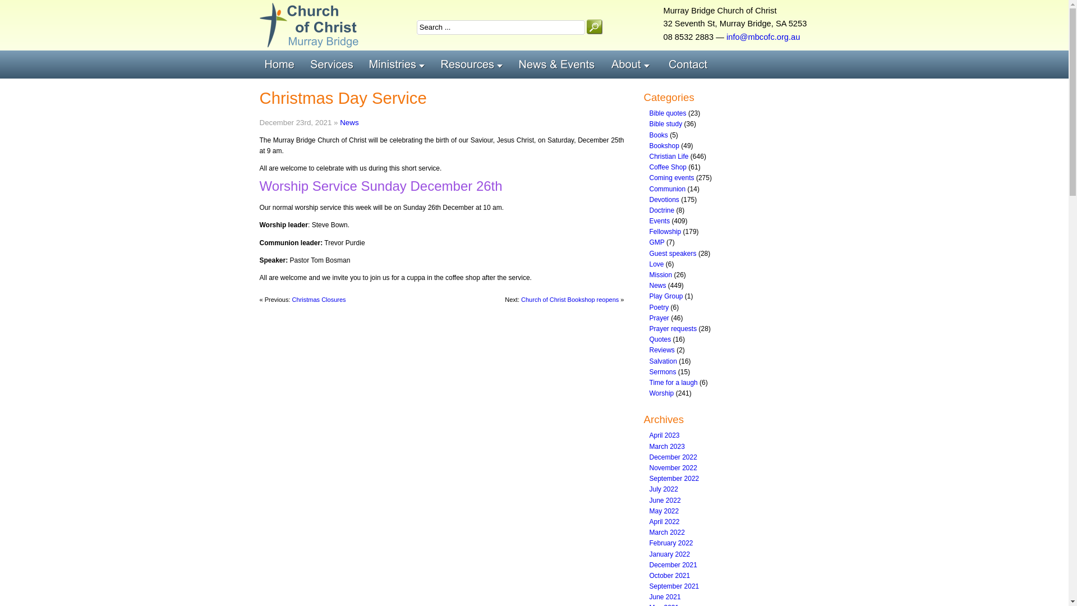  What do you see at coordinates (334, 65) in the screenshot?
I see `Services` at bounding box center [334, 65].